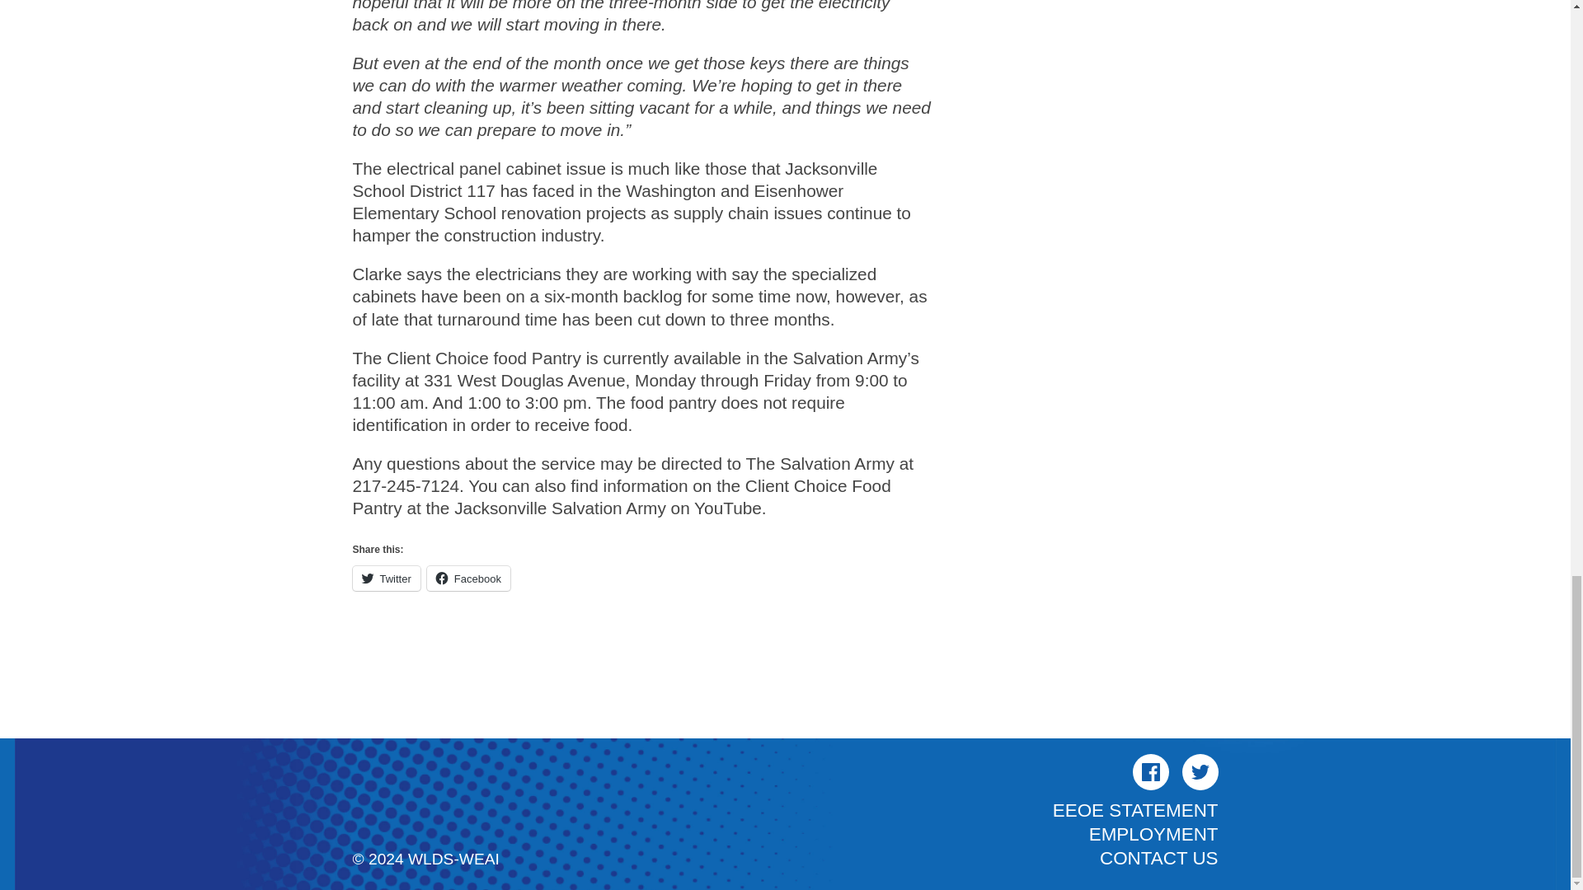  What do you see at coordinates (387, 578) in the screenshot?
I see `Click to share on Twitter` at bounding box center [387, 578].